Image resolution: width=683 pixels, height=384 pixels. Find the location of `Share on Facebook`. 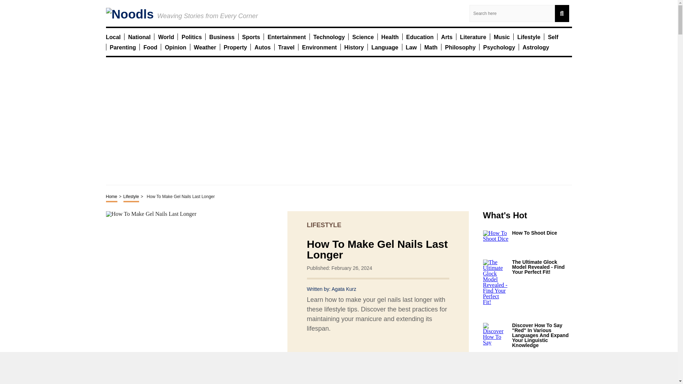

Share on Facebook is located at coordinates (331, 356).